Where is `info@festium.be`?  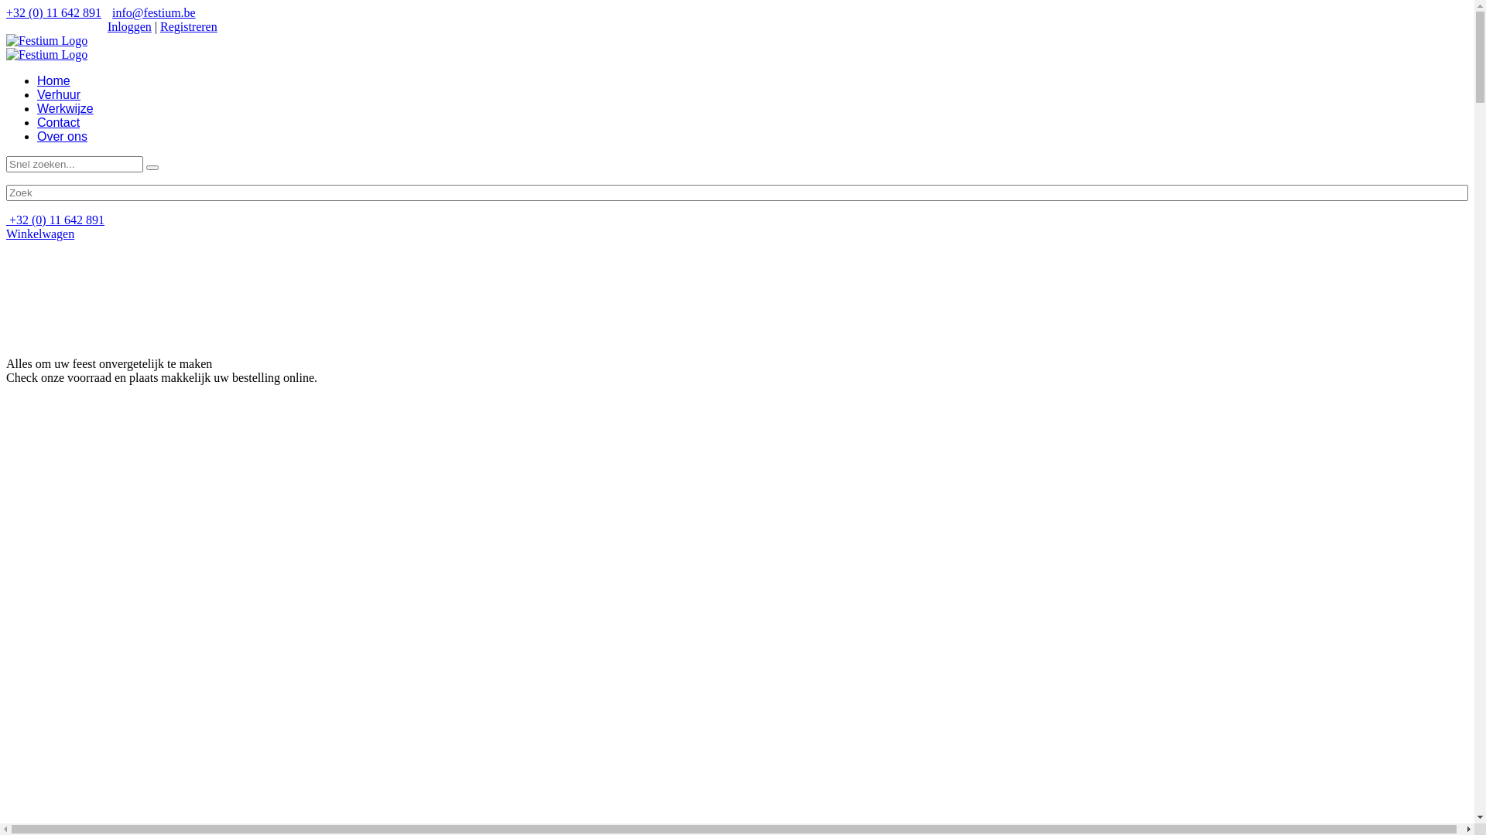 info@festium.be is located at coordinates (154, 12).